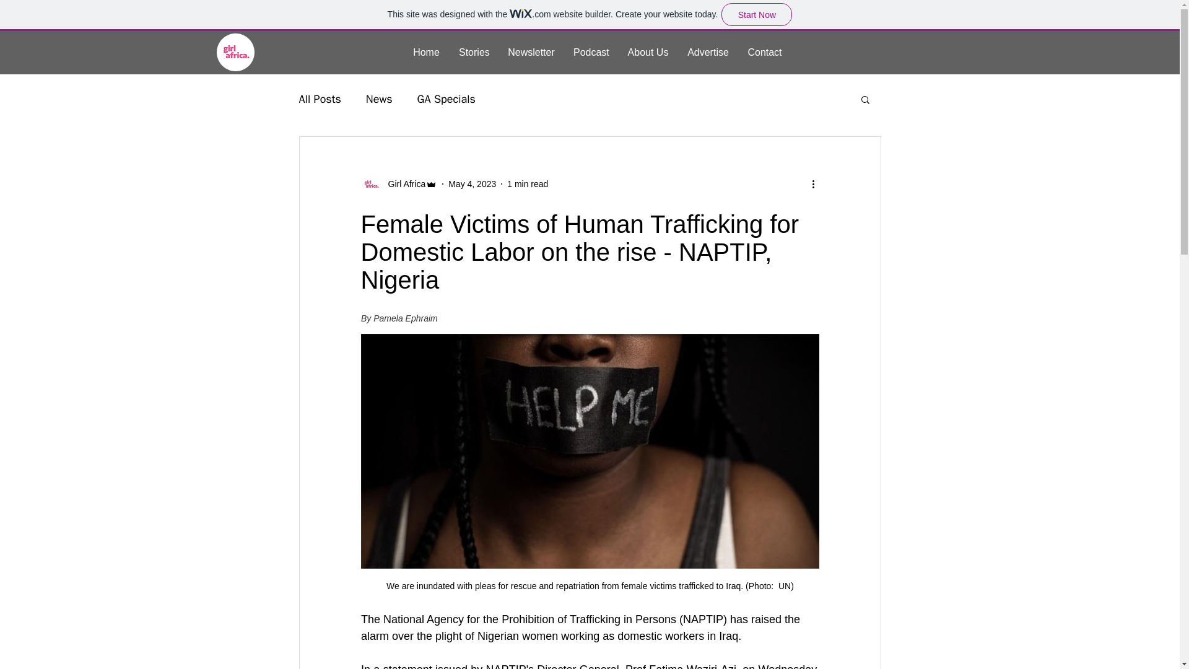 This screenshot has height=669, width=1189. I want to click on GA Specials, so click(446, 98).